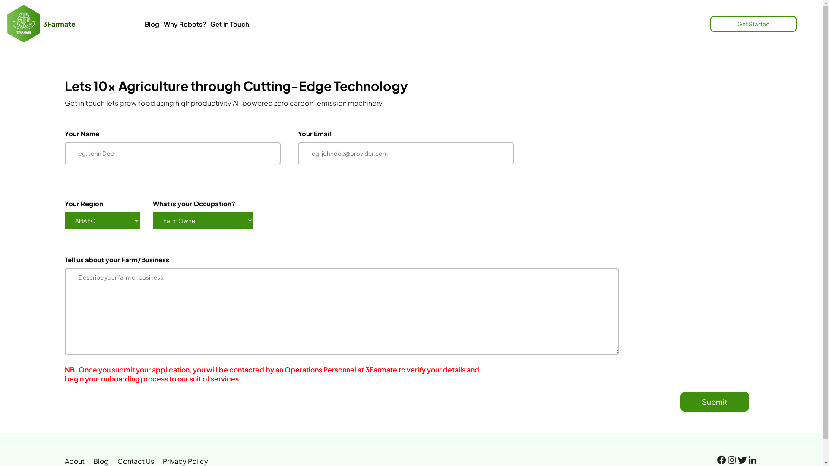 The height and width of the screenshot is (466, 829). I want to click on Get Started, so click(758, 23).